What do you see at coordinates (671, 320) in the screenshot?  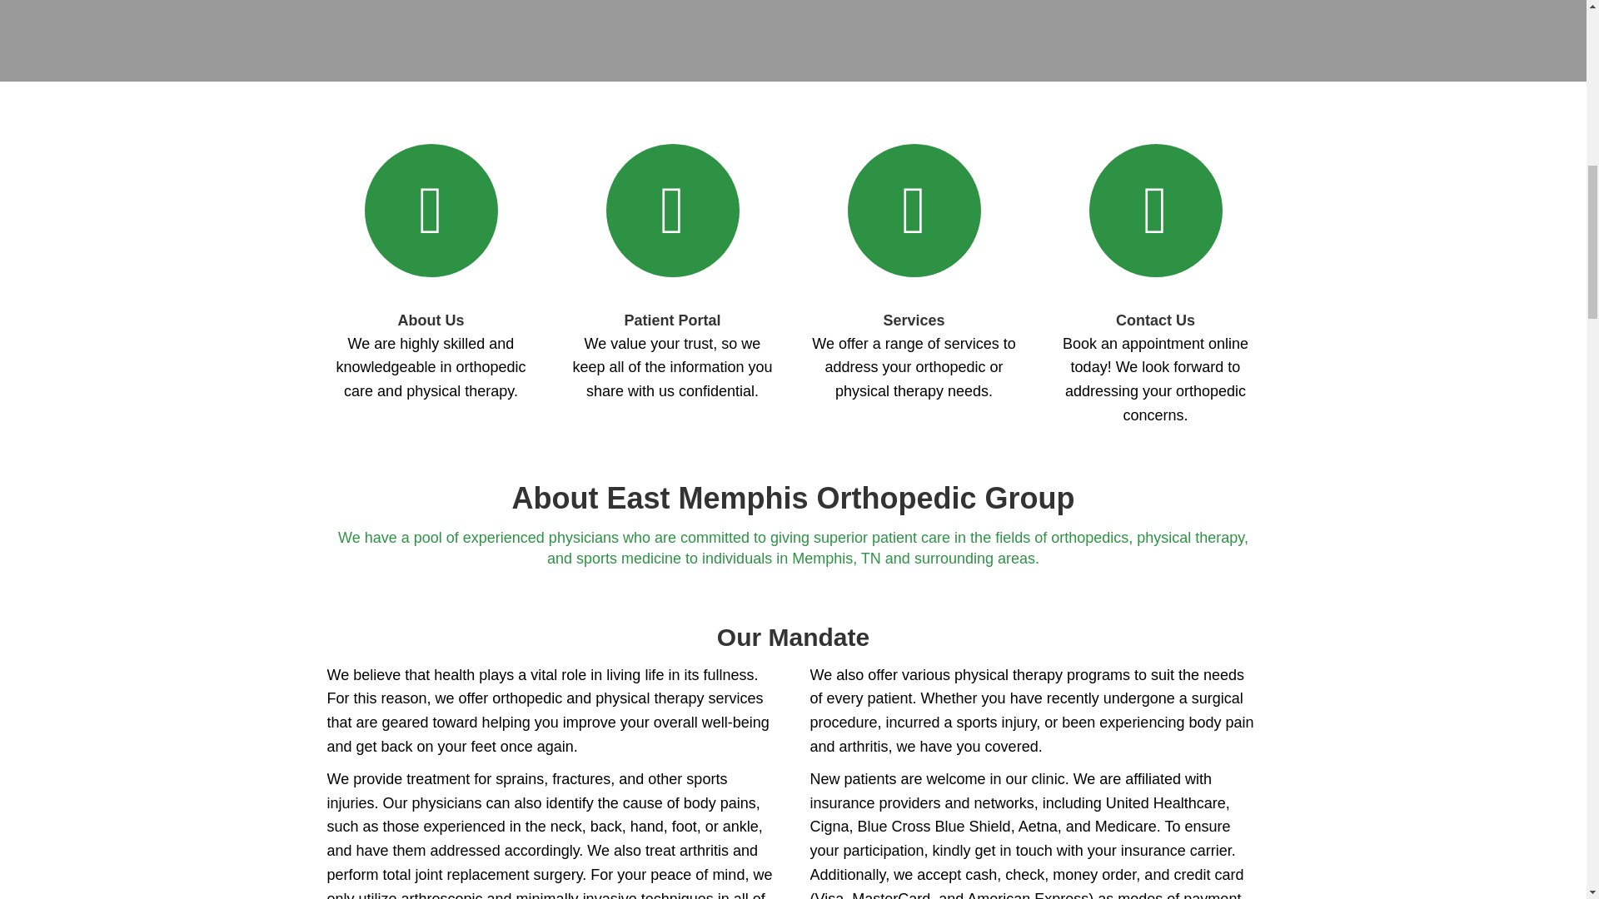 I see `Patient Portal` at bounding box center [671, 320].